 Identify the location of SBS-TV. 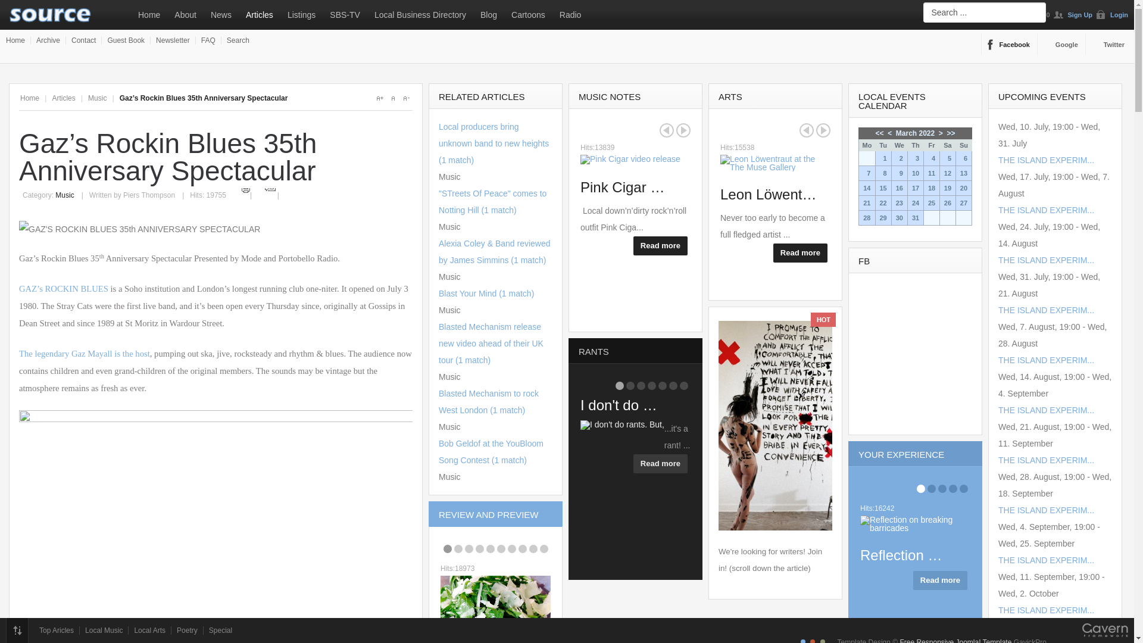
(344, 14).